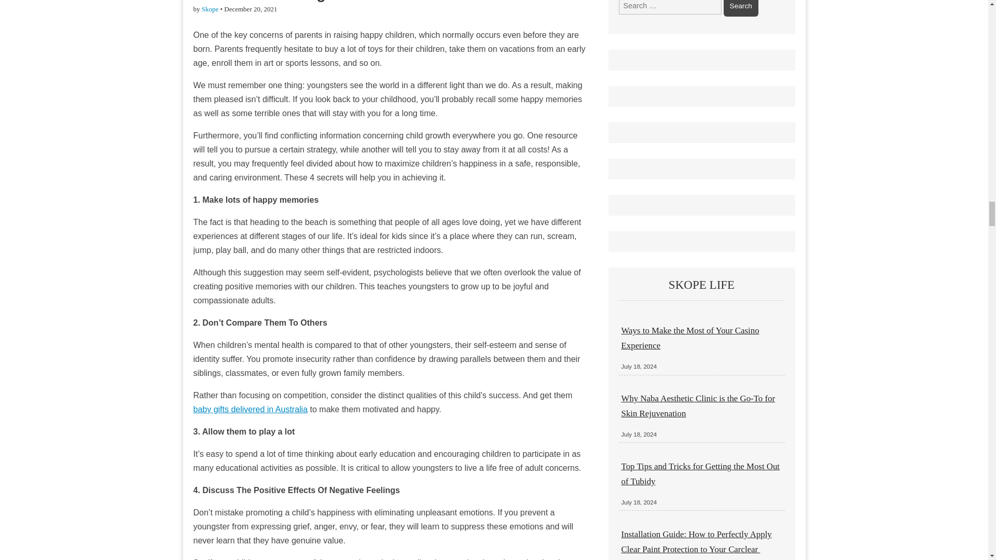  I want to click on Why Naba Aesthetic Clinic is the Go-To for Skin Rejuvenation, so click(698, 405).